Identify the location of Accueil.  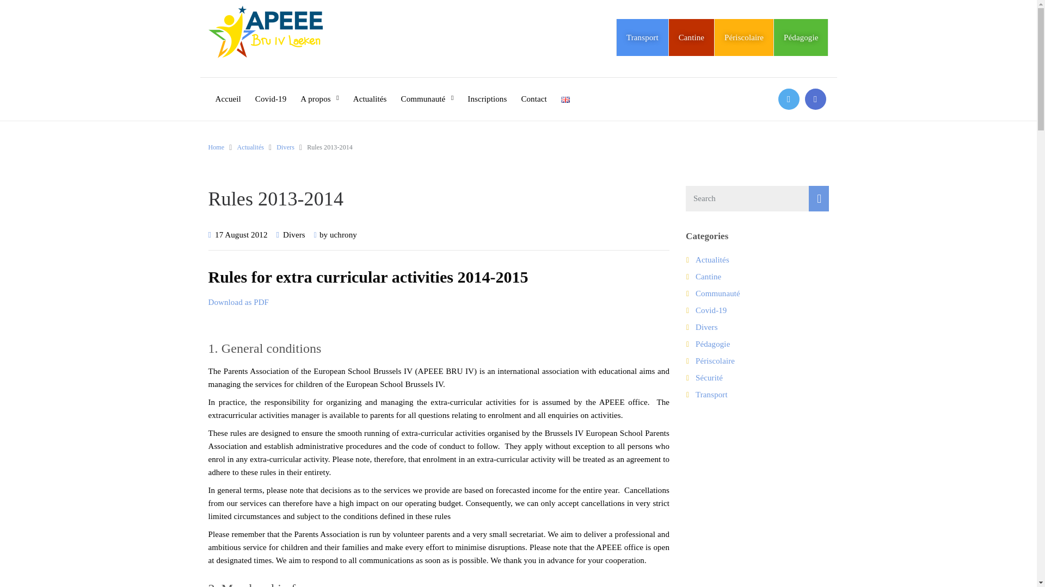
(228, 91).